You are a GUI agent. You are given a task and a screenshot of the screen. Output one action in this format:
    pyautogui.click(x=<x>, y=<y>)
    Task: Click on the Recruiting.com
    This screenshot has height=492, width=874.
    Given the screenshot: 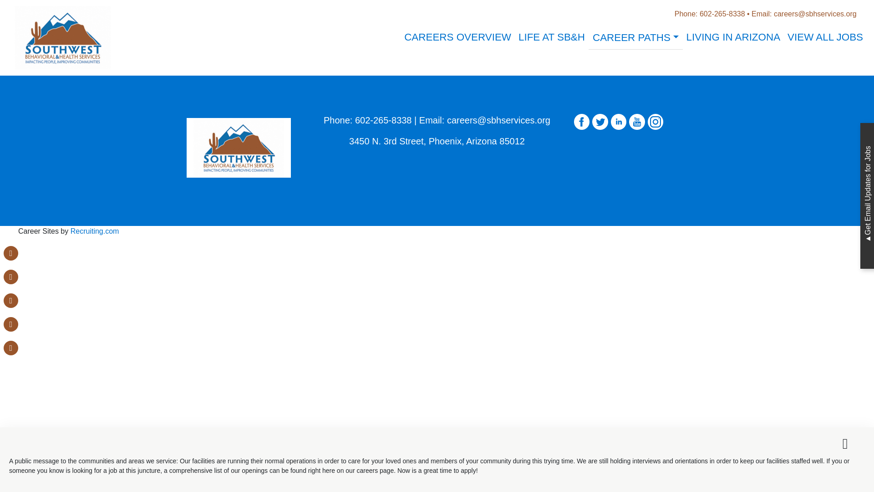 What is the action you would take?
    pyautogui.click(x=95, y=231)
    